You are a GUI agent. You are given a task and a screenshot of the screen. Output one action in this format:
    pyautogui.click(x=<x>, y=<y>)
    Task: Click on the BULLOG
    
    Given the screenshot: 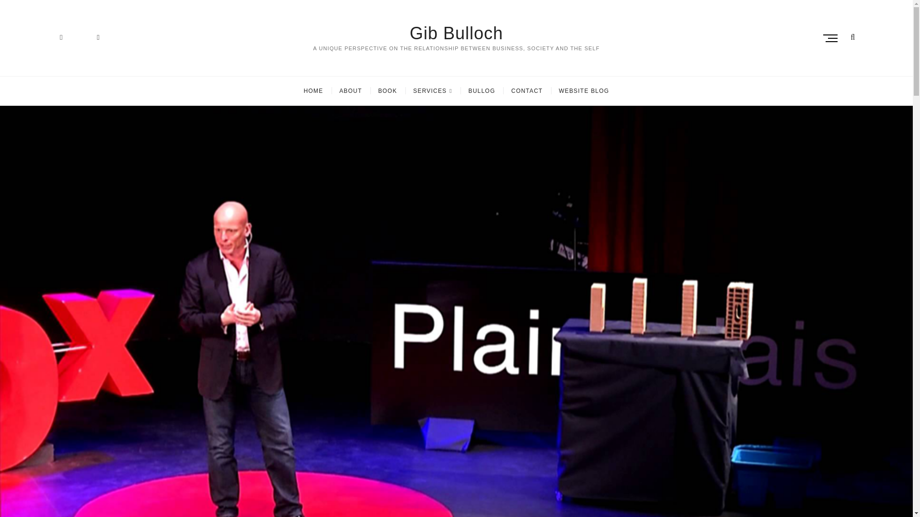 What is the action you would take?
    pyautogui.click(x=482, y=91)
    